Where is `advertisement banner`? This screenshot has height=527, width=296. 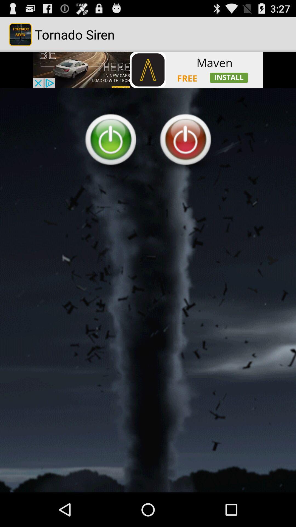
advertisement banner is located at coordinates (148, 70).